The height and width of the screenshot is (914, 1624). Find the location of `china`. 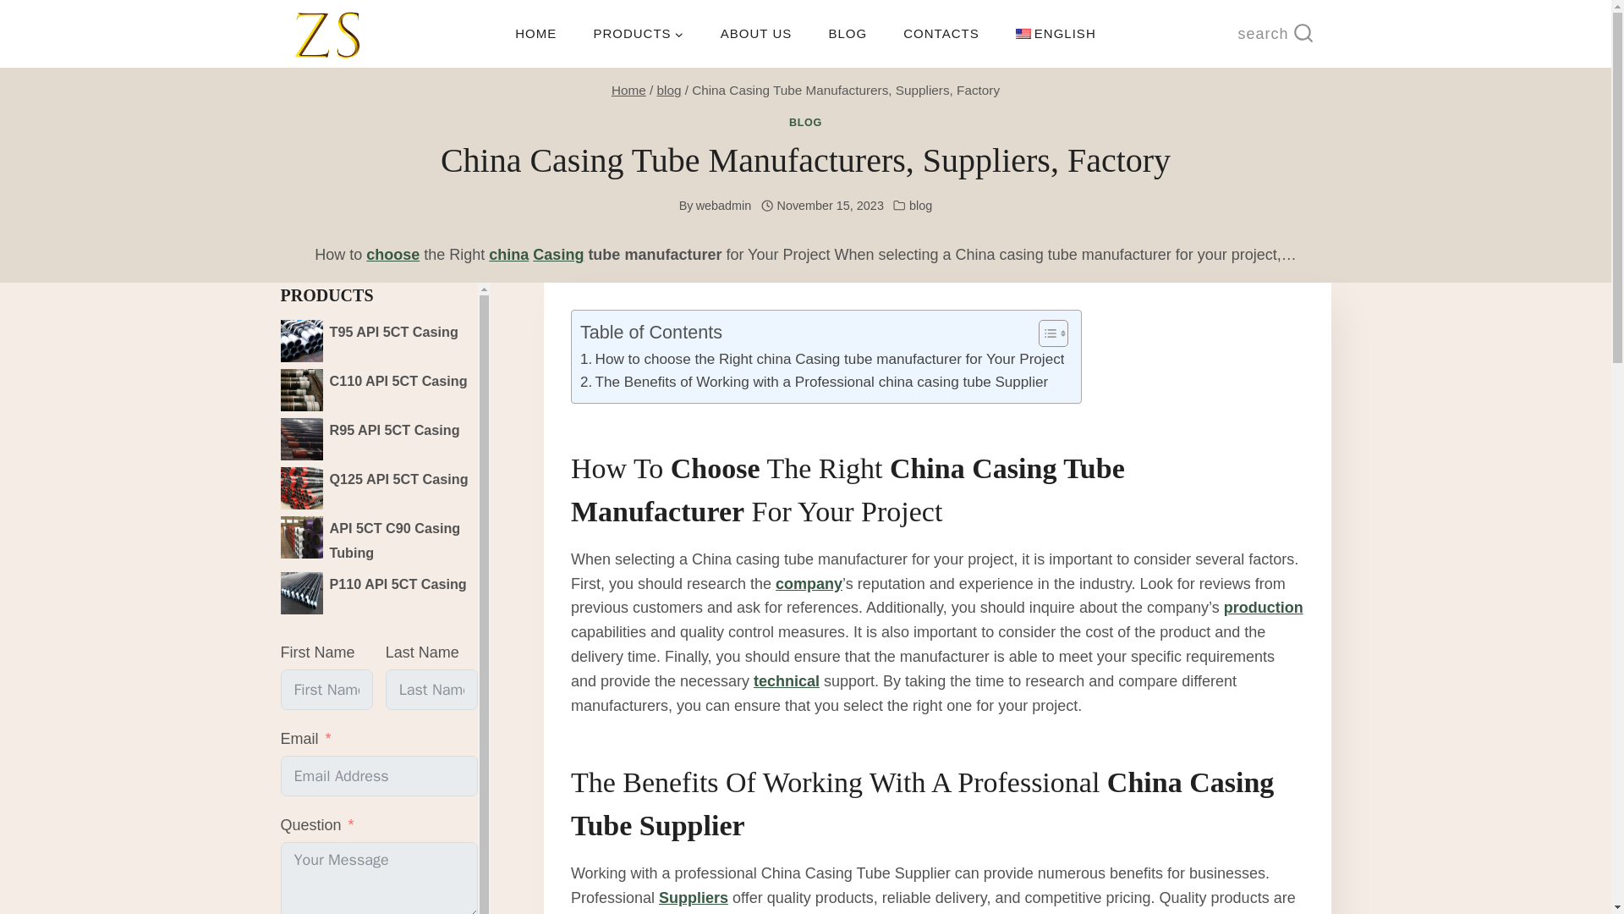

china is located at coordinates (508, 254).